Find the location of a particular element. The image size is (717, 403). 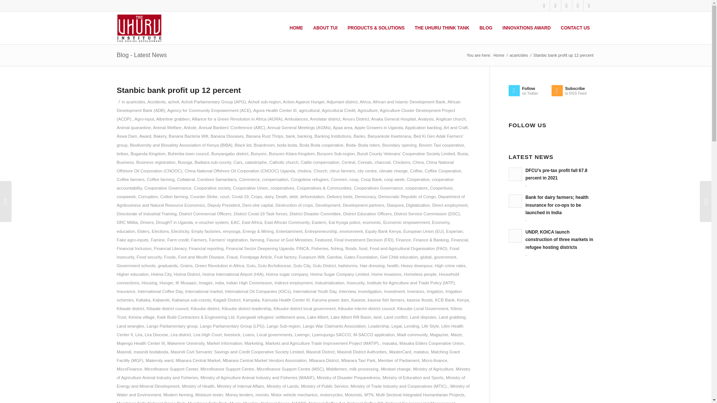

acaricides is located at coordinates (519, 55).